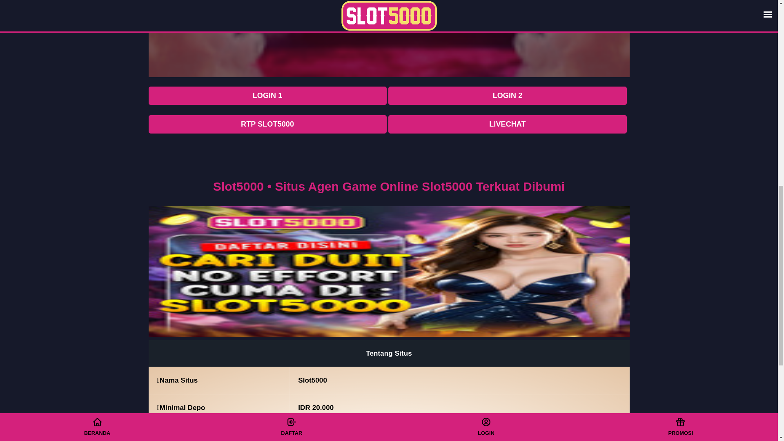 This screenshot has height=441, width=784. What do you see at coordinates (507, 124) in the screenshot?
I see `LIVECHAT` at bounding box center [507, 124].